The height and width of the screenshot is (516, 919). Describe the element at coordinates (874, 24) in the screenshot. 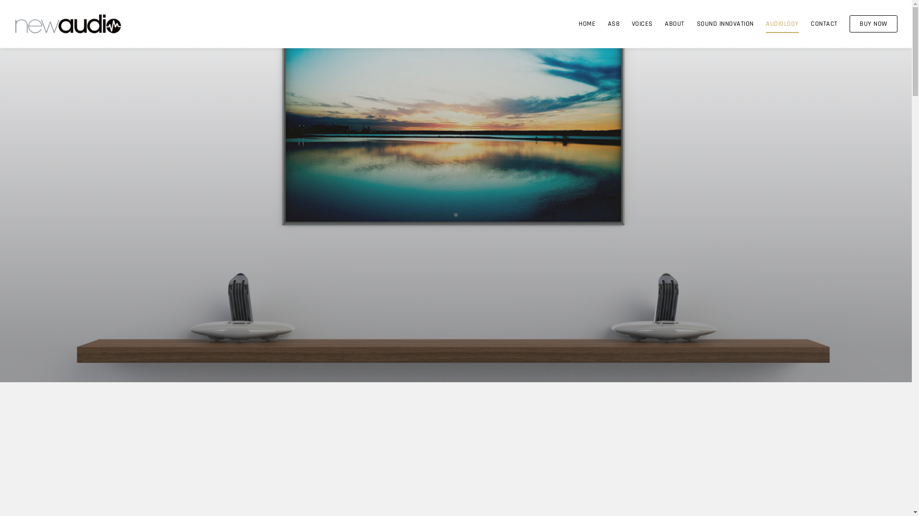

I see `BUY NOW` at that location.